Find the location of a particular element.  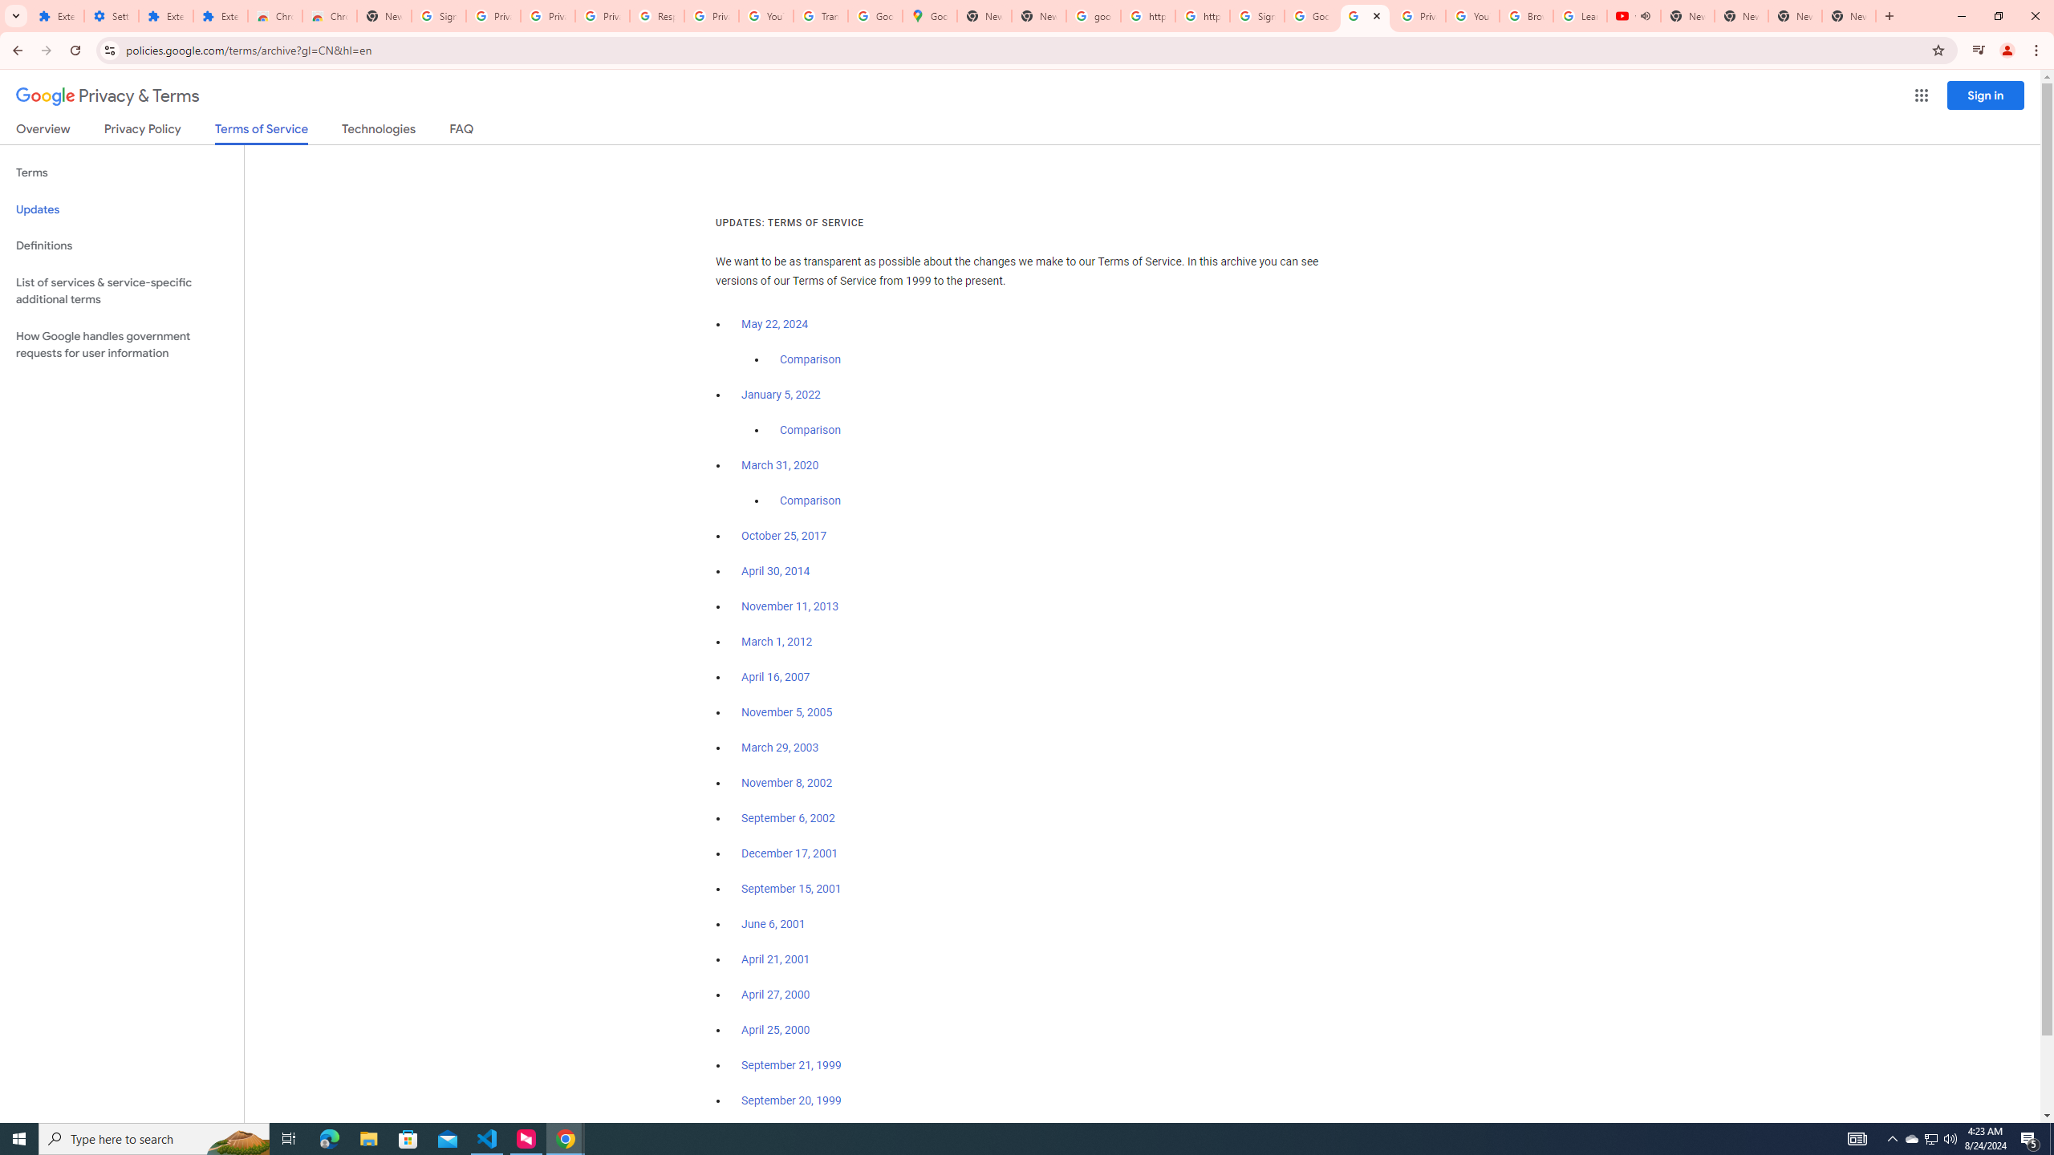

https://scholar.google.com/ is located at coordinates (1202, 16).